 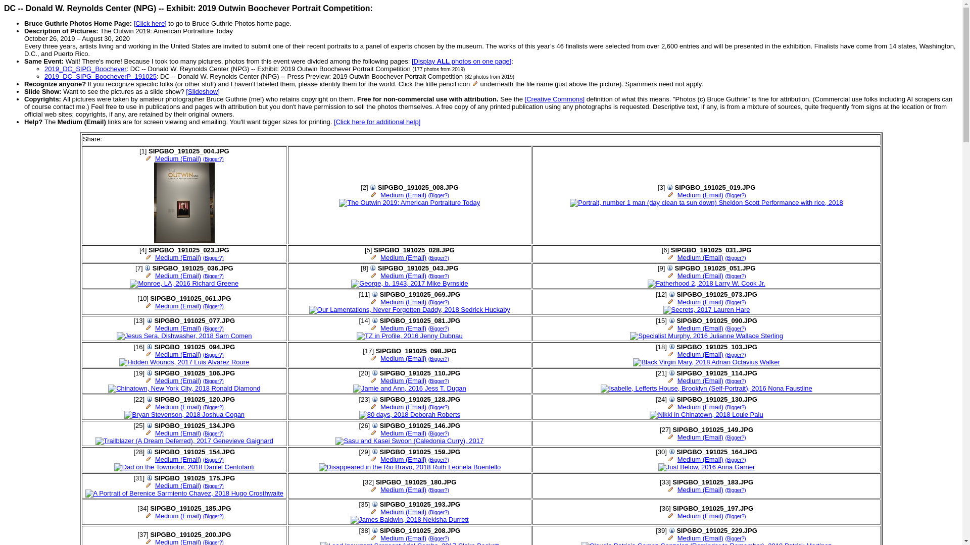 What do you see at coordinates (129, 139) in the screenshot?
I see `Digg` at bounding box center [129, 139].